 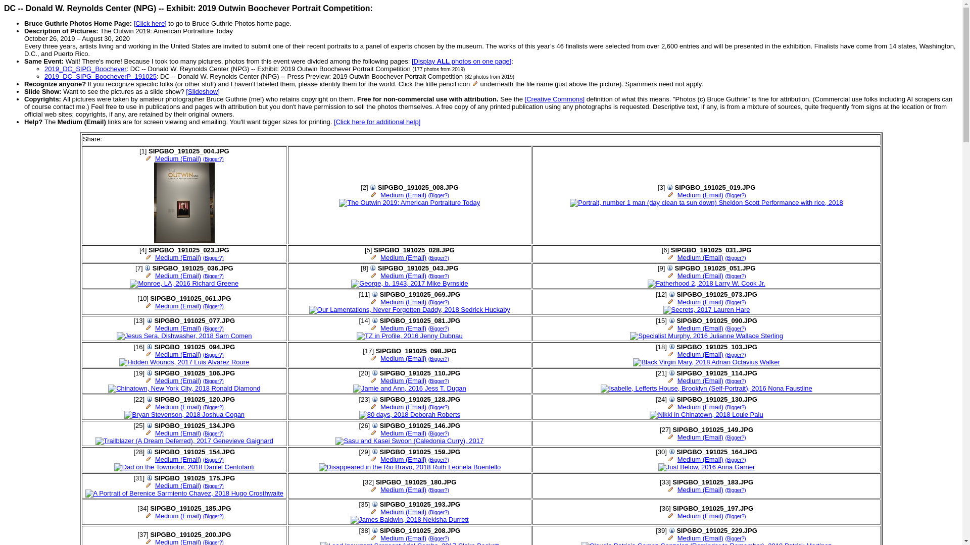 What do you see at coordinates (129, 139) in the screenshot?
I see `Digg` at bounding box center [129, 139].